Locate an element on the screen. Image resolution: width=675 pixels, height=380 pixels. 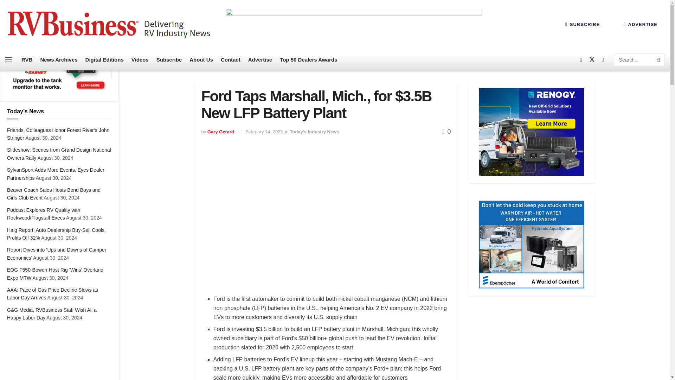
SylvanSport Adds More Events, Eyes Dealer Partnerships is located at coordinates (56, 174).